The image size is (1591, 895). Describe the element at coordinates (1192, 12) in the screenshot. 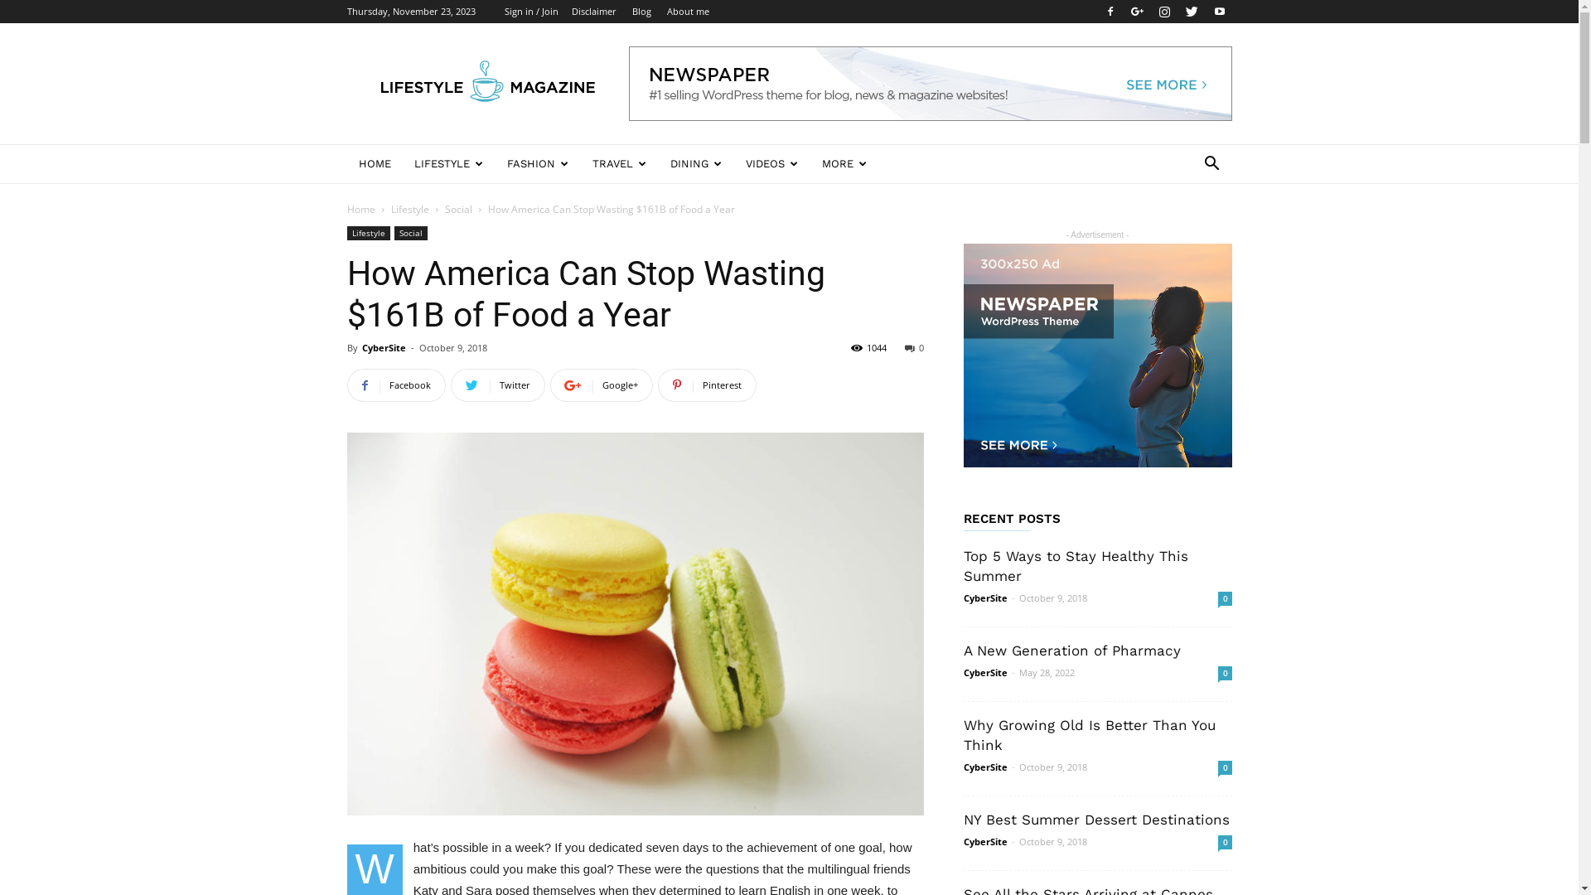

I see `Twitter` at that location.